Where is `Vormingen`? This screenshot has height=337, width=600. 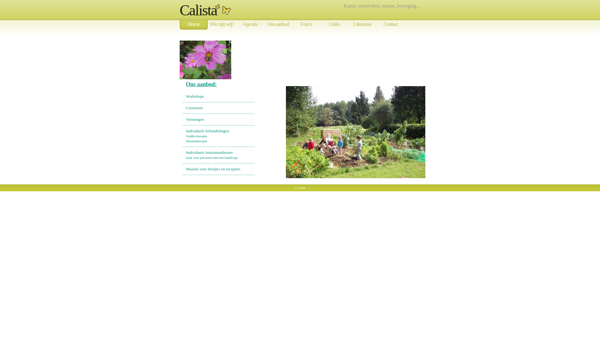 Vormingen is located at coordinates (195, 119).